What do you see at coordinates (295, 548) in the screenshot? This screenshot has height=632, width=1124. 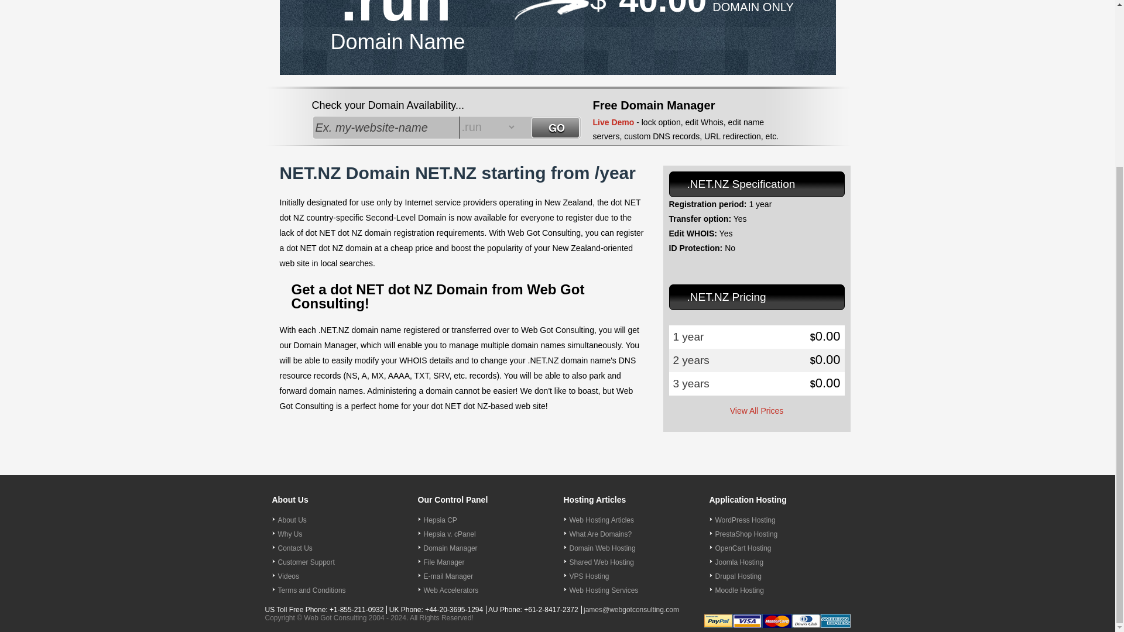 I see `Contact Us` at bounding box center [295, 548].